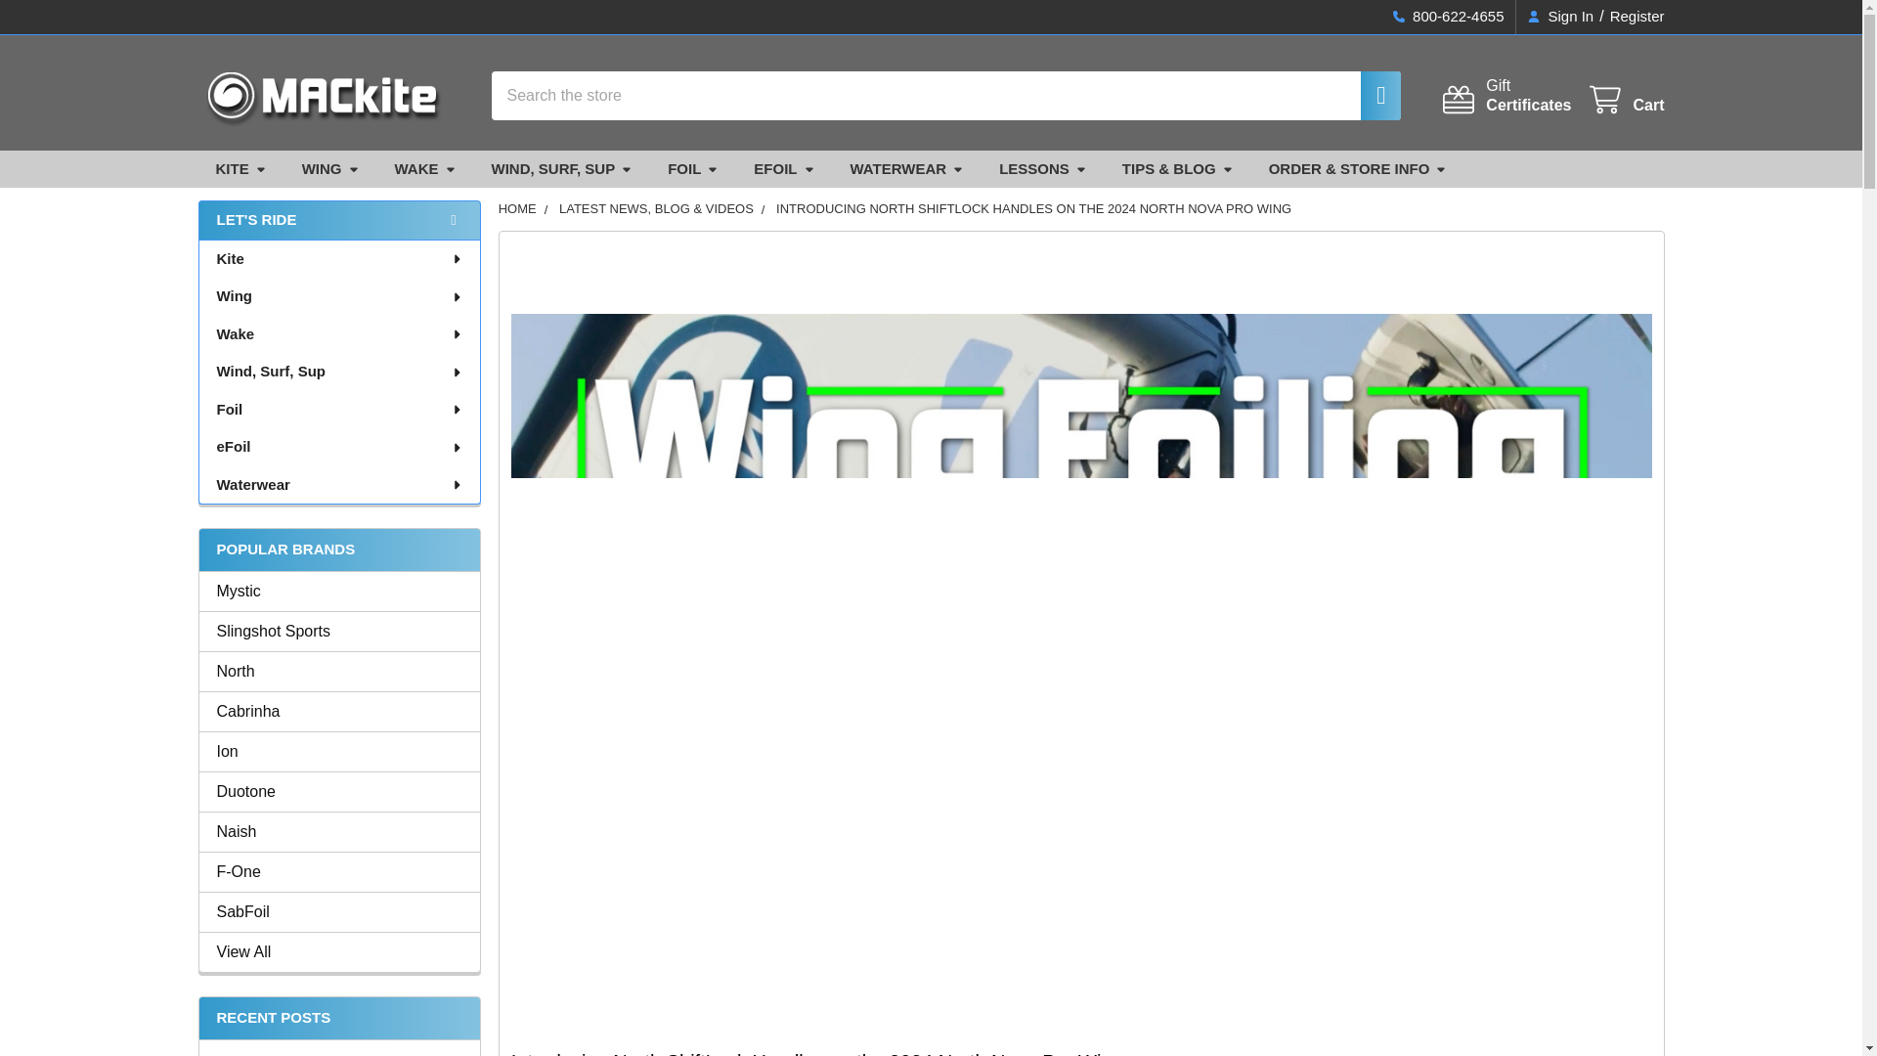  Describe the element at coordinates (339, 872) in the screenshot. I see `F-One` at that location.